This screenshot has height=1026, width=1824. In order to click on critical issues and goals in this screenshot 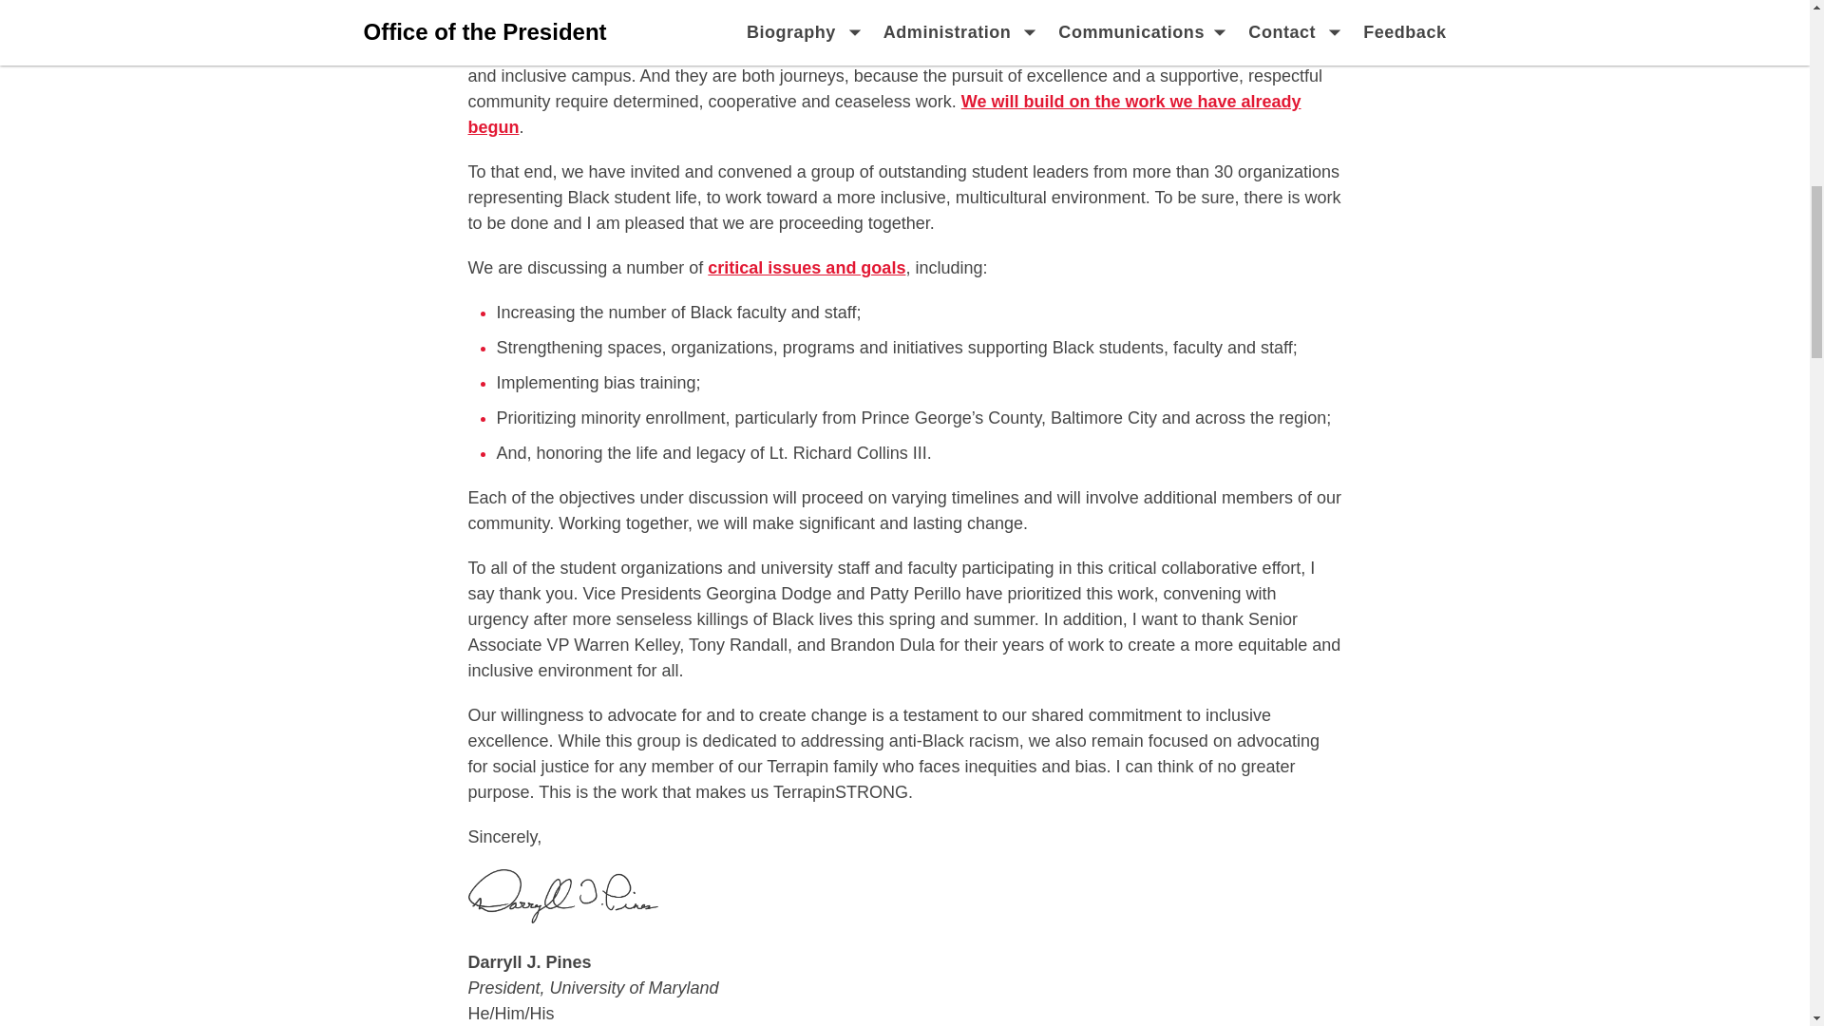, I will do `click(806, 268)`.